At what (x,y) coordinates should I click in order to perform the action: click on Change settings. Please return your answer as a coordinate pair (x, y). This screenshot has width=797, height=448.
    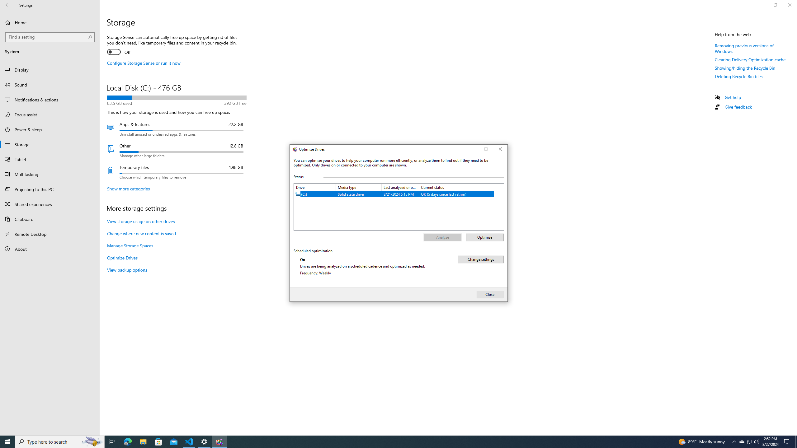
    Looking at the image, I should click on (480, 259).